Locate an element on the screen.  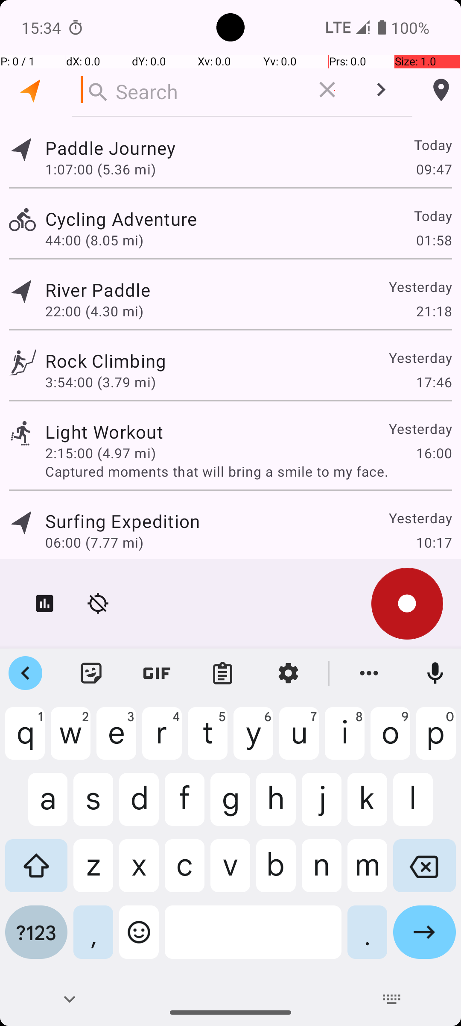
09:47 is located at coordinates (434, 169).